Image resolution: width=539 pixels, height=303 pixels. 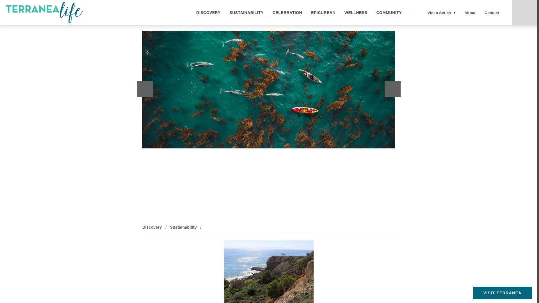 What do you see at coordinates (323, 12) in the screenshot?
I see `EPICUREAN` at bounding box center [323, 12].